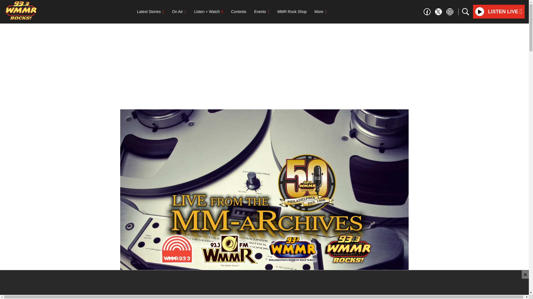 The image size is (533, 299). What do you see at coordinates (179, 11) in the screenshot?
I see `On Air` at bounding box center [179, 11].